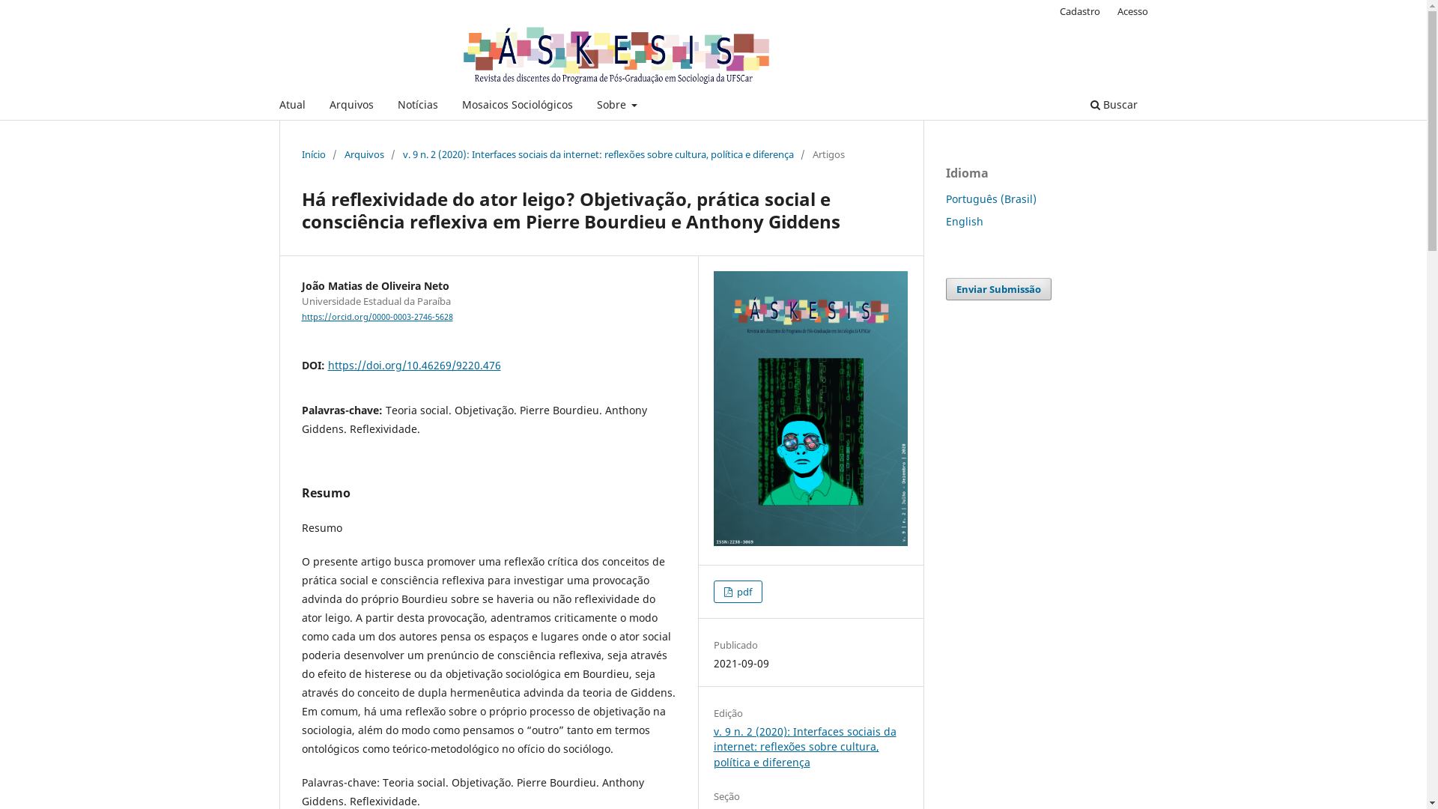 This screenshot has width=1438, height=809. Describe the element at coordinates (1113, 106) in the screenshot. I see `Buscar` at that location.